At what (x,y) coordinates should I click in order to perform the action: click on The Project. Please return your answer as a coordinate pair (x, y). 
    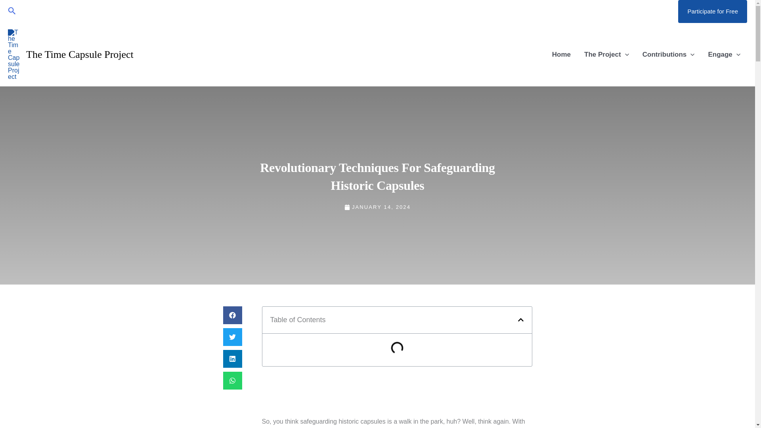
    Looking at the image, I should click on (606, 55).